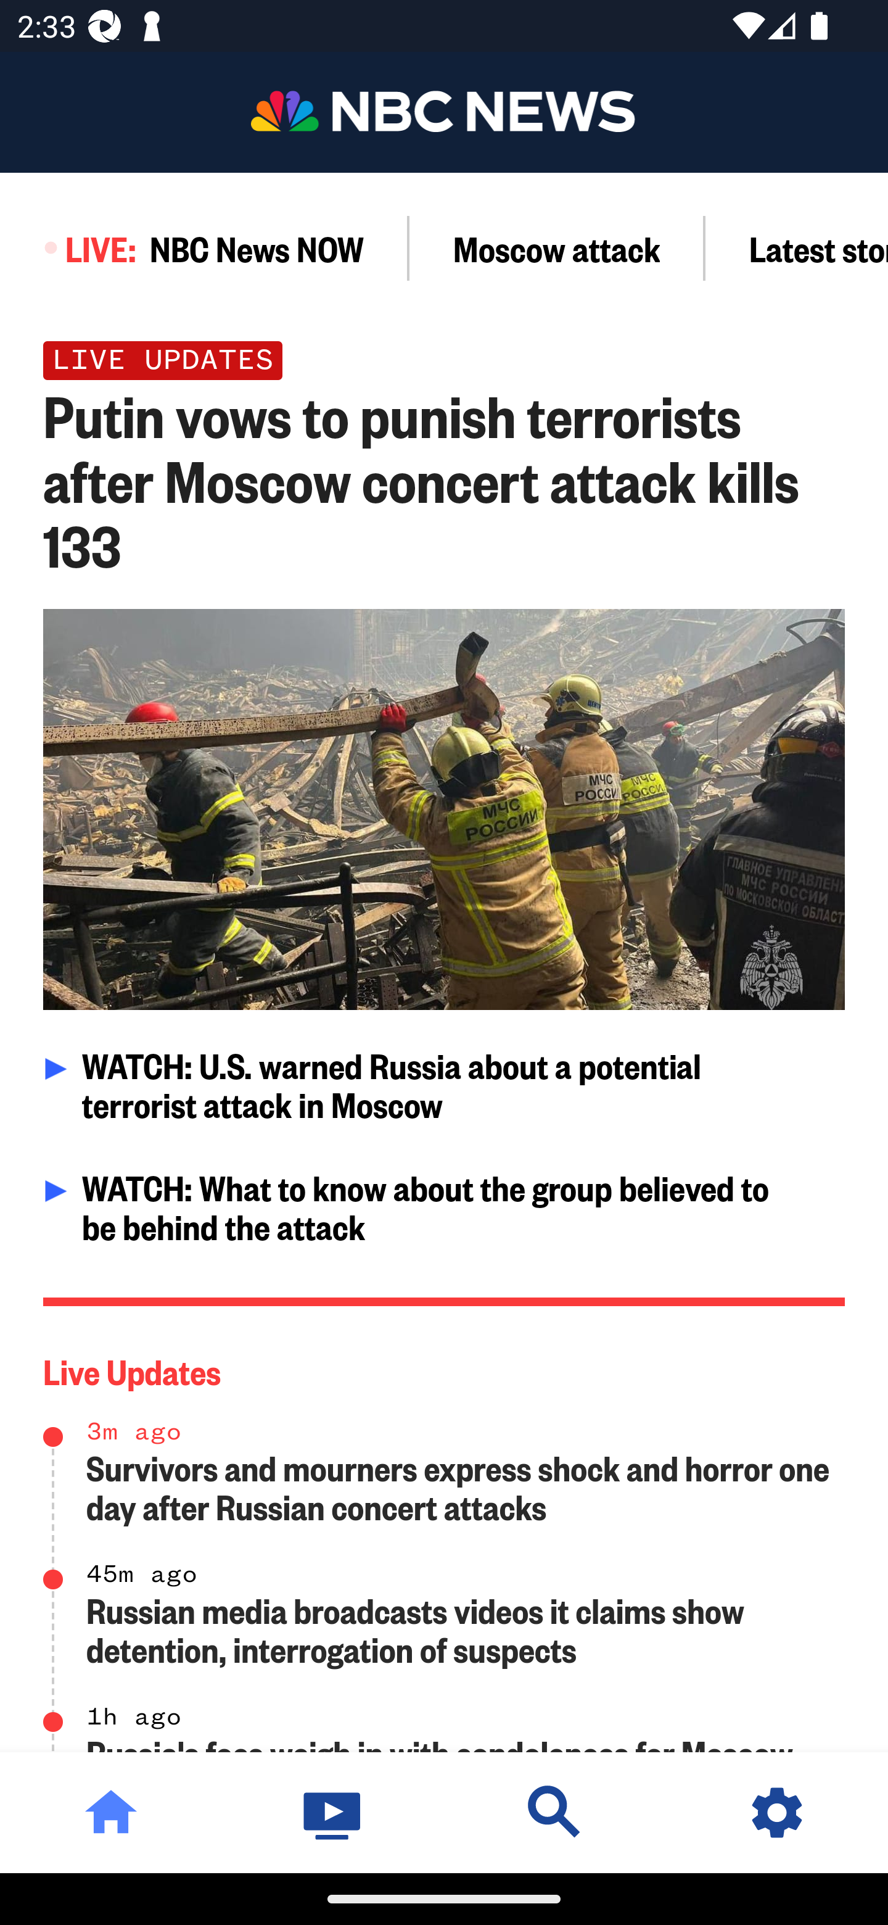 The height and width of the screenshot is (1925, 888). What do you see at coordinates (777, 1812) in the screenshot?
I see `Settings` at bounding box center [777, 1812].